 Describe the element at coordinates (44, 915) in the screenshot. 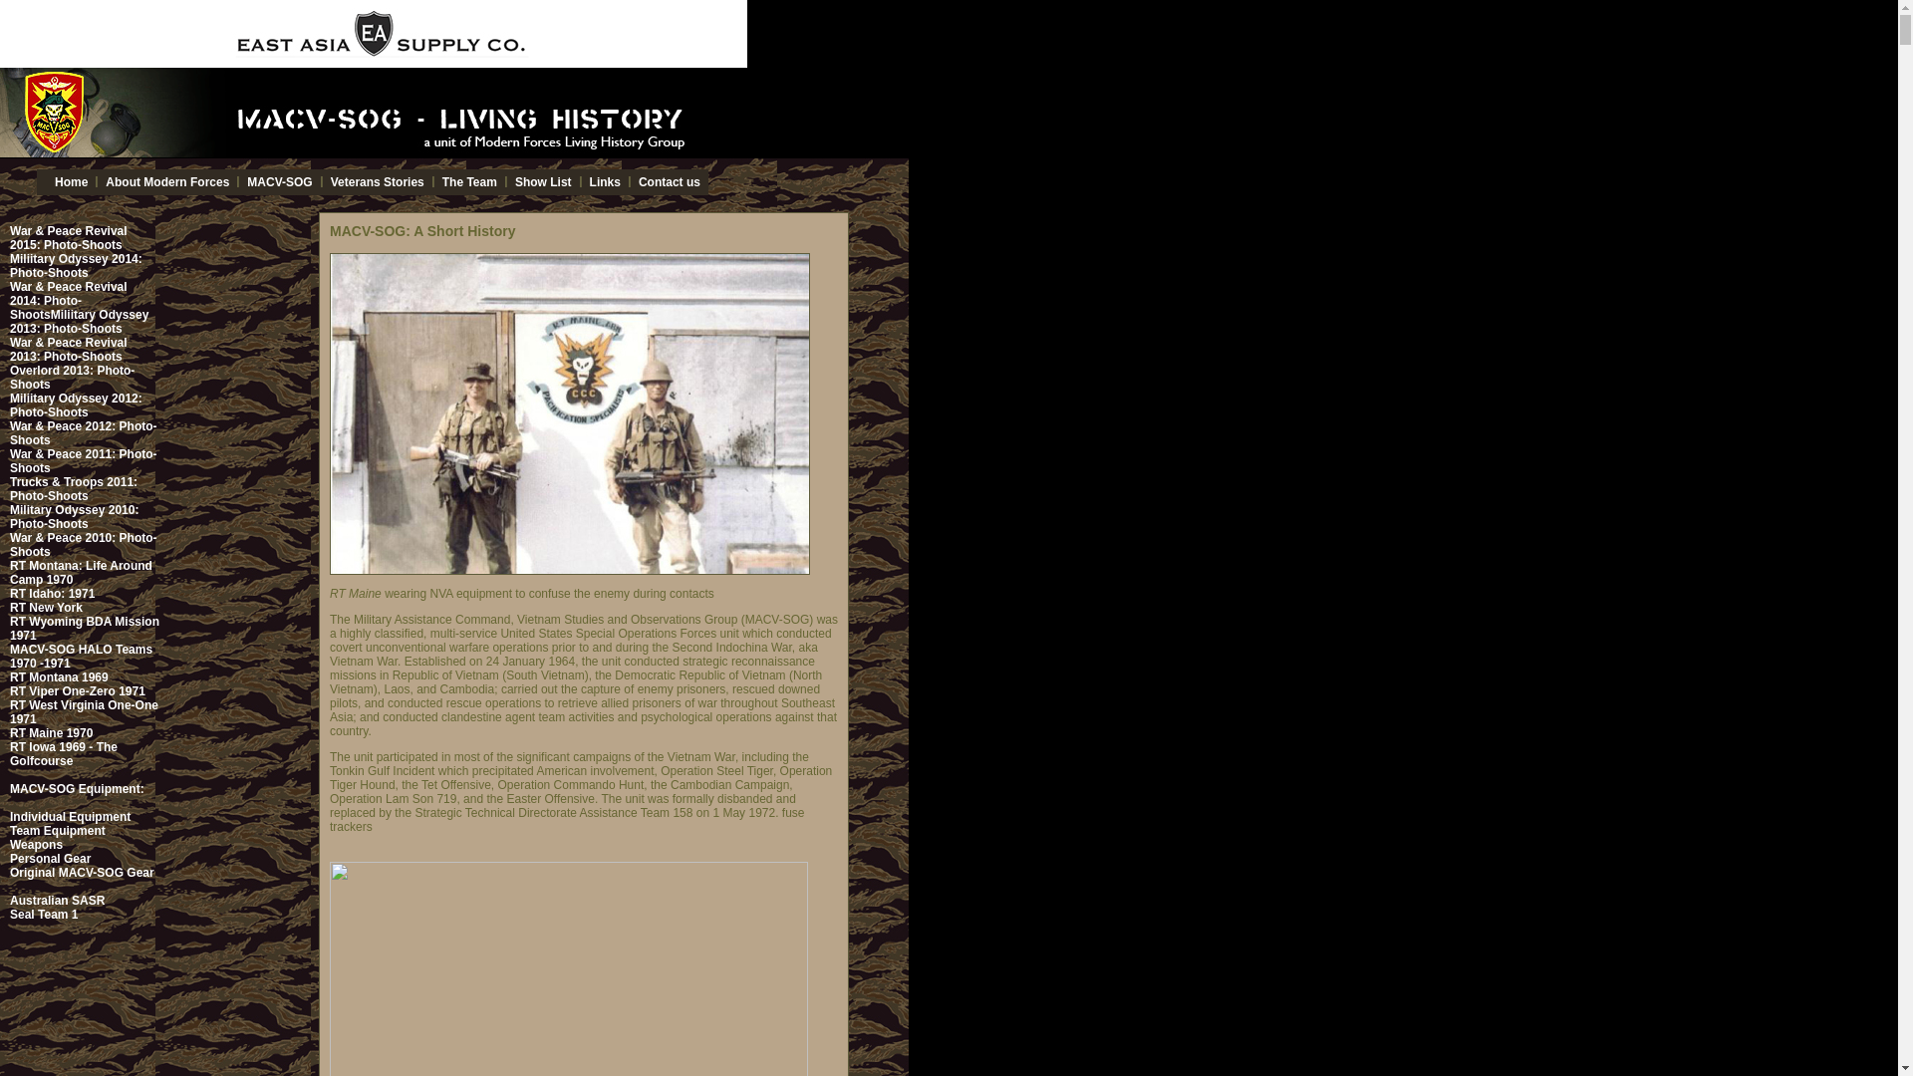

I see `Seal Team 1` at that location.